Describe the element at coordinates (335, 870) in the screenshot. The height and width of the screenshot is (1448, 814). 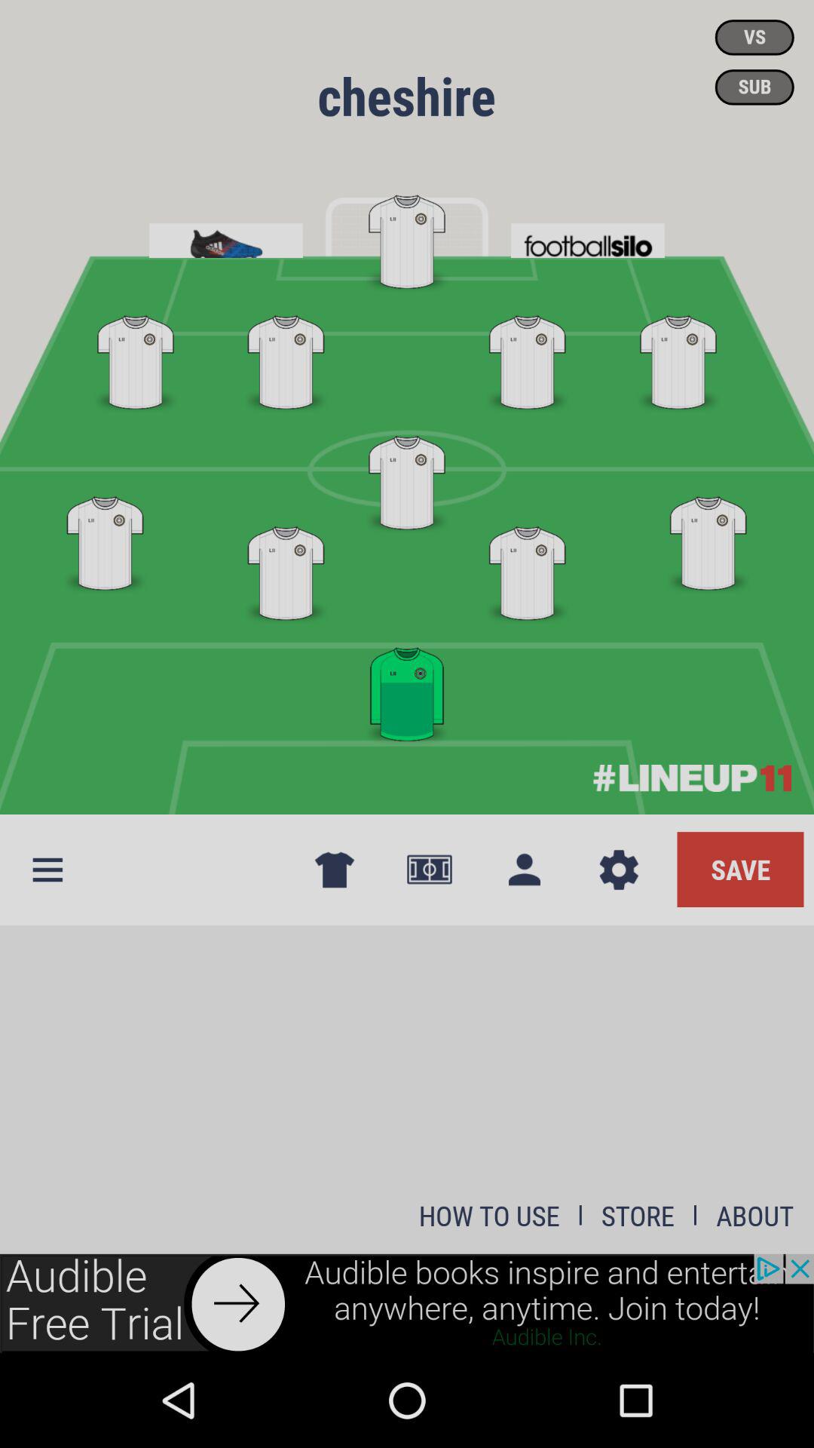
I see `tshirt icon next to options button` at that location.